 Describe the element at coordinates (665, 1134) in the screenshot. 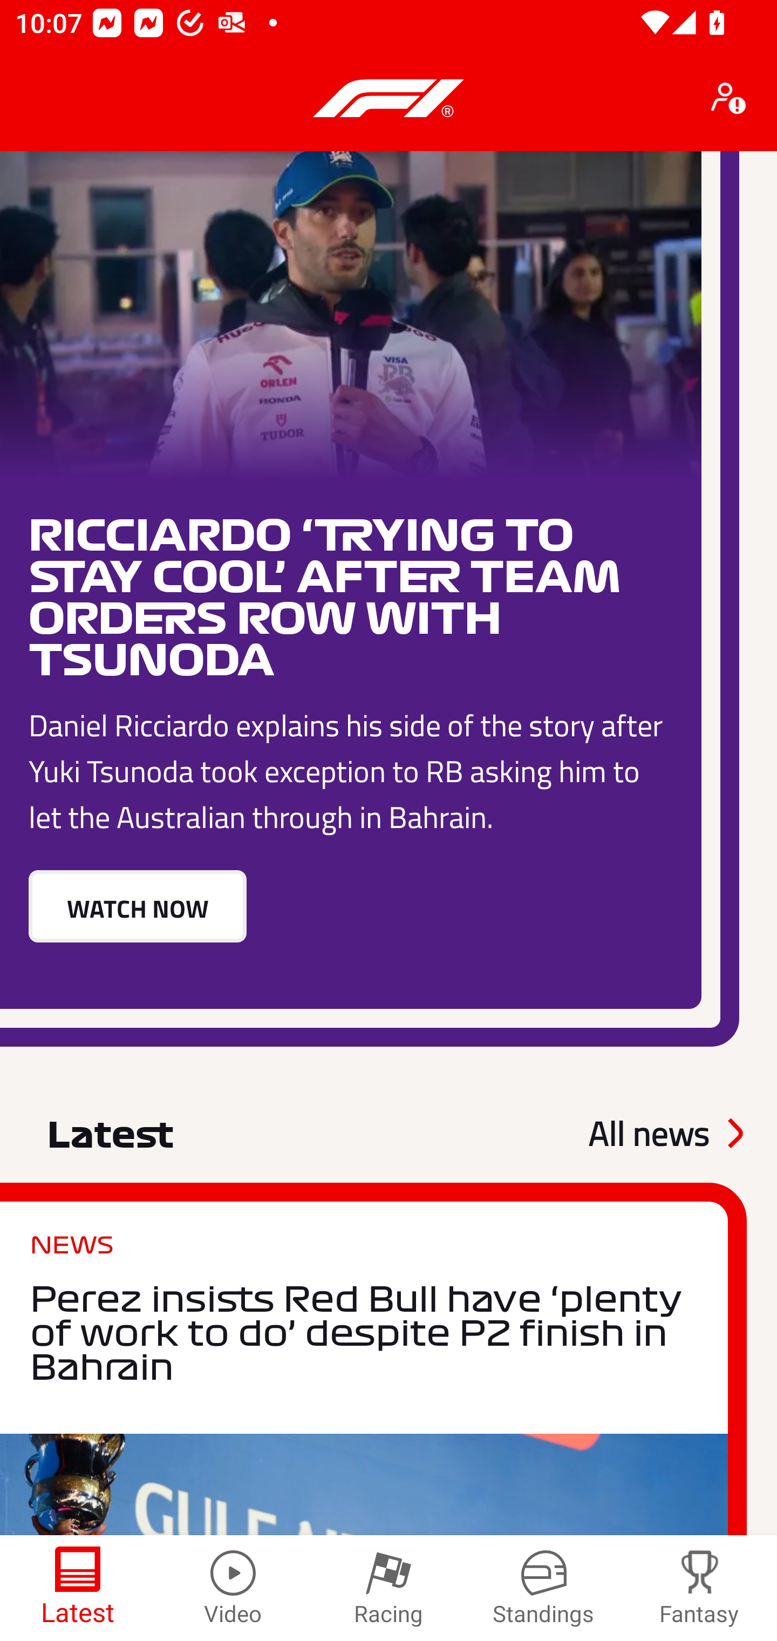

I see `All news See all` at that location.